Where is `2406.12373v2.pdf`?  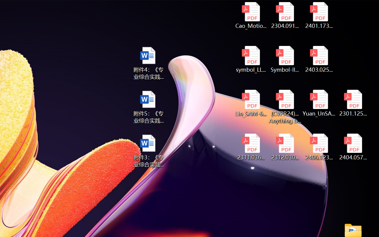 2406.12373v2.pdf is located at coordinates (319, 147).